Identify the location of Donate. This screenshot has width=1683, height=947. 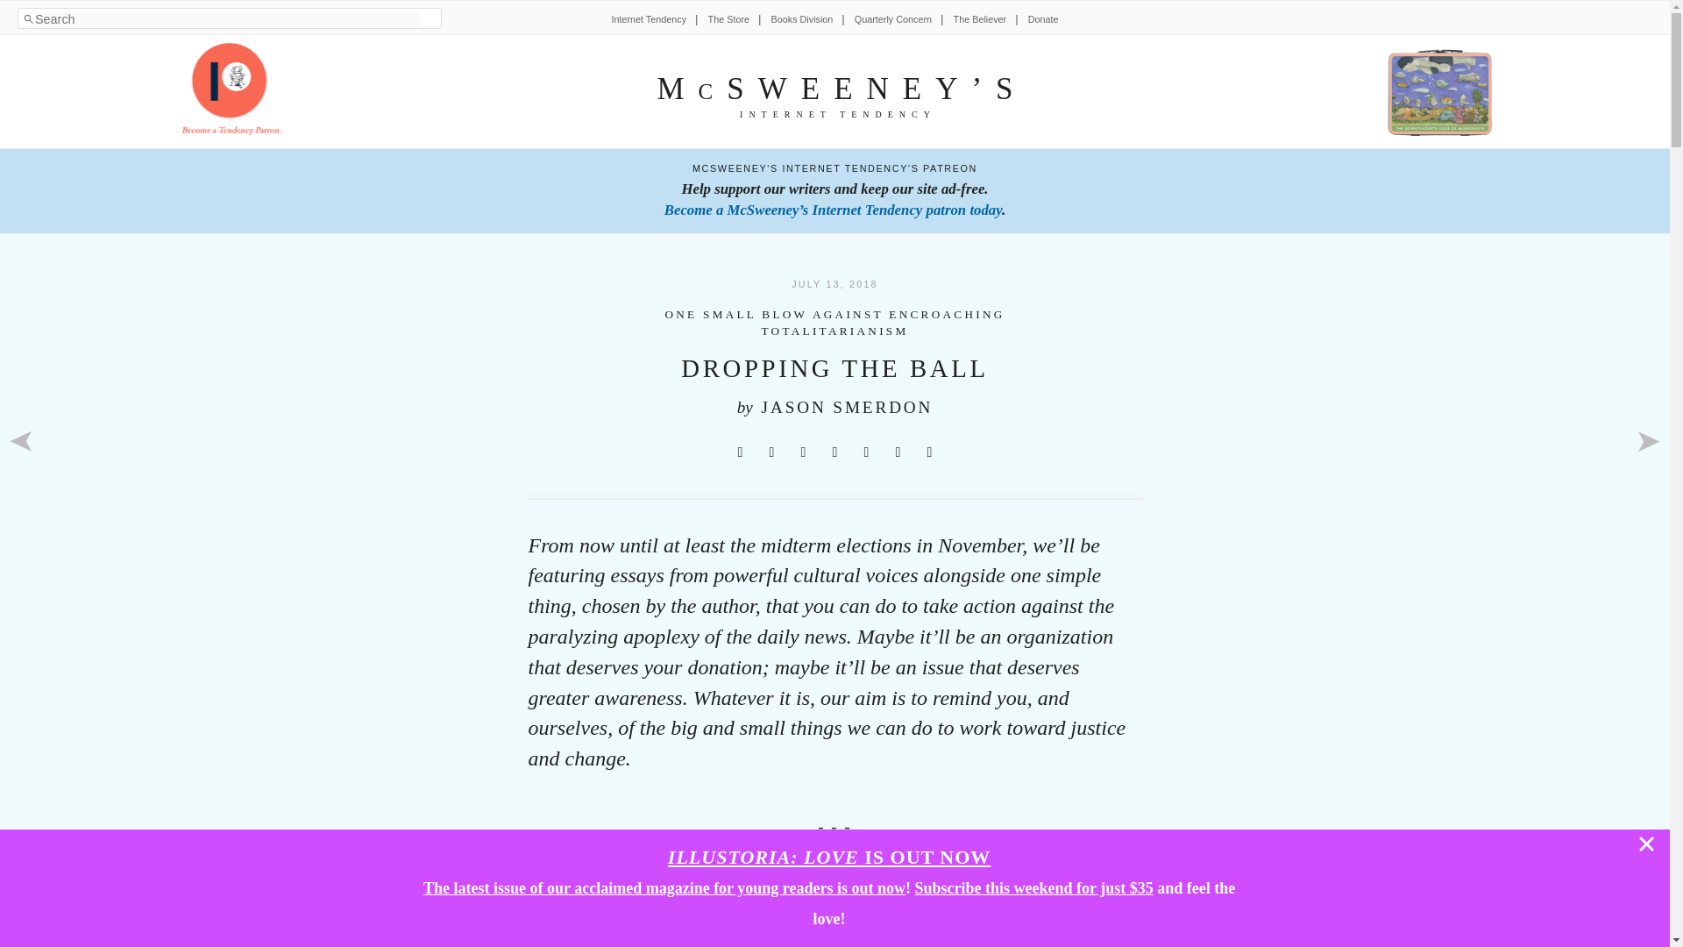
(1043, 19).